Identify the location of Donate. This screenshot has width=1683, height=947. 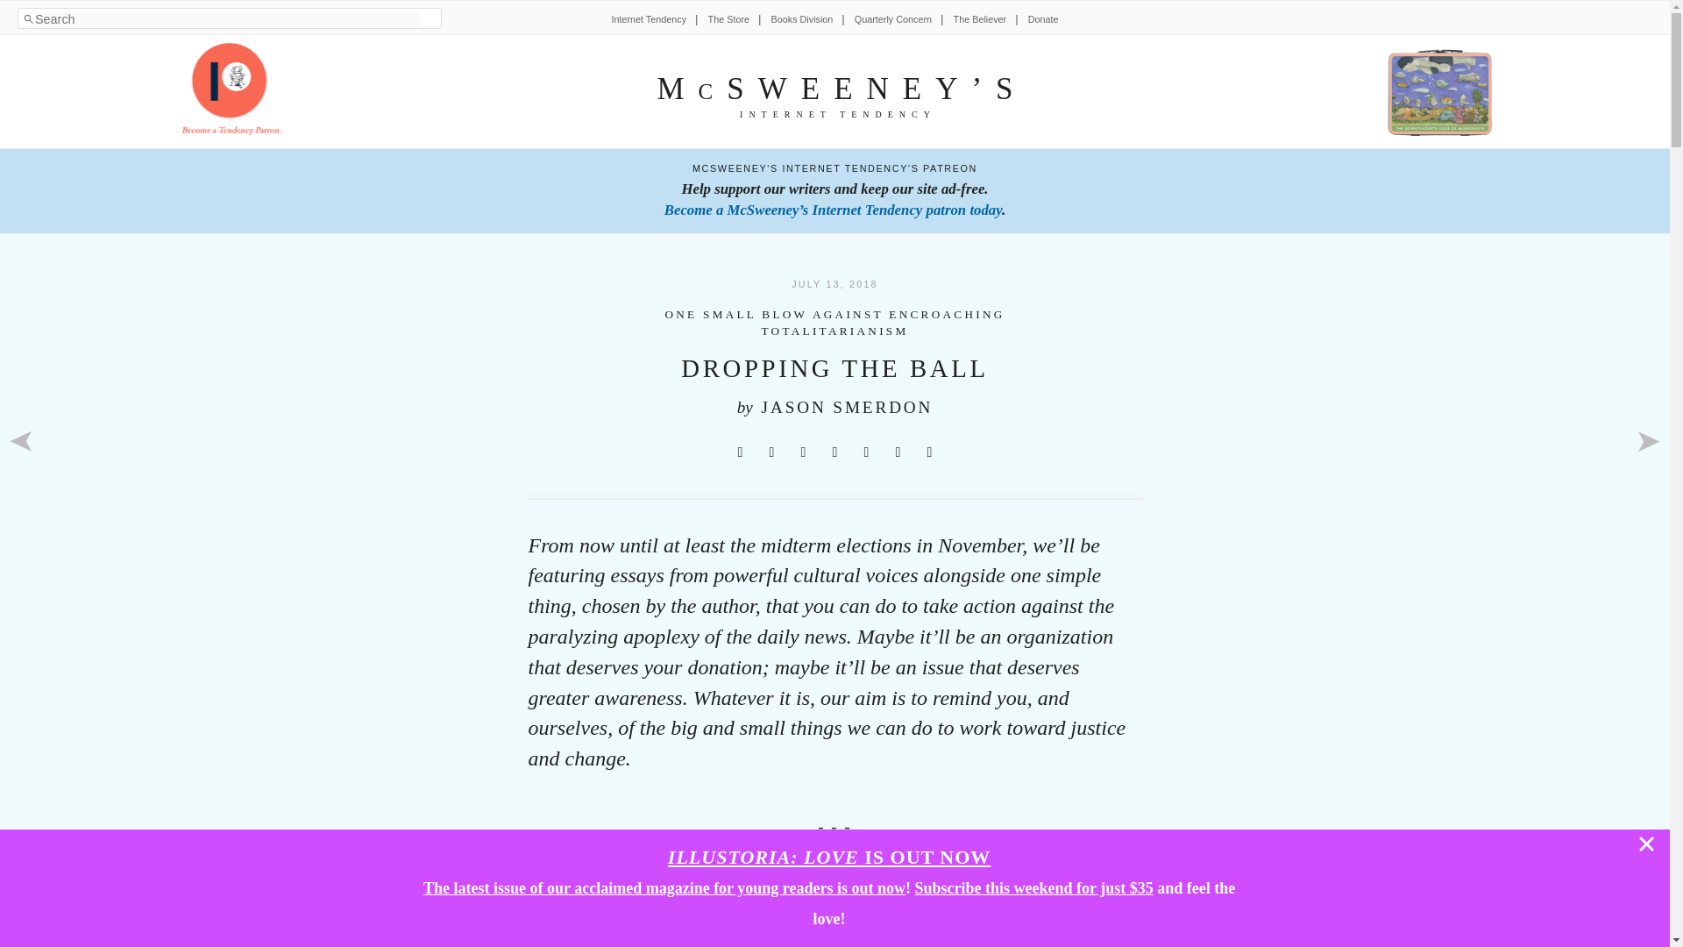
(1043, 19).